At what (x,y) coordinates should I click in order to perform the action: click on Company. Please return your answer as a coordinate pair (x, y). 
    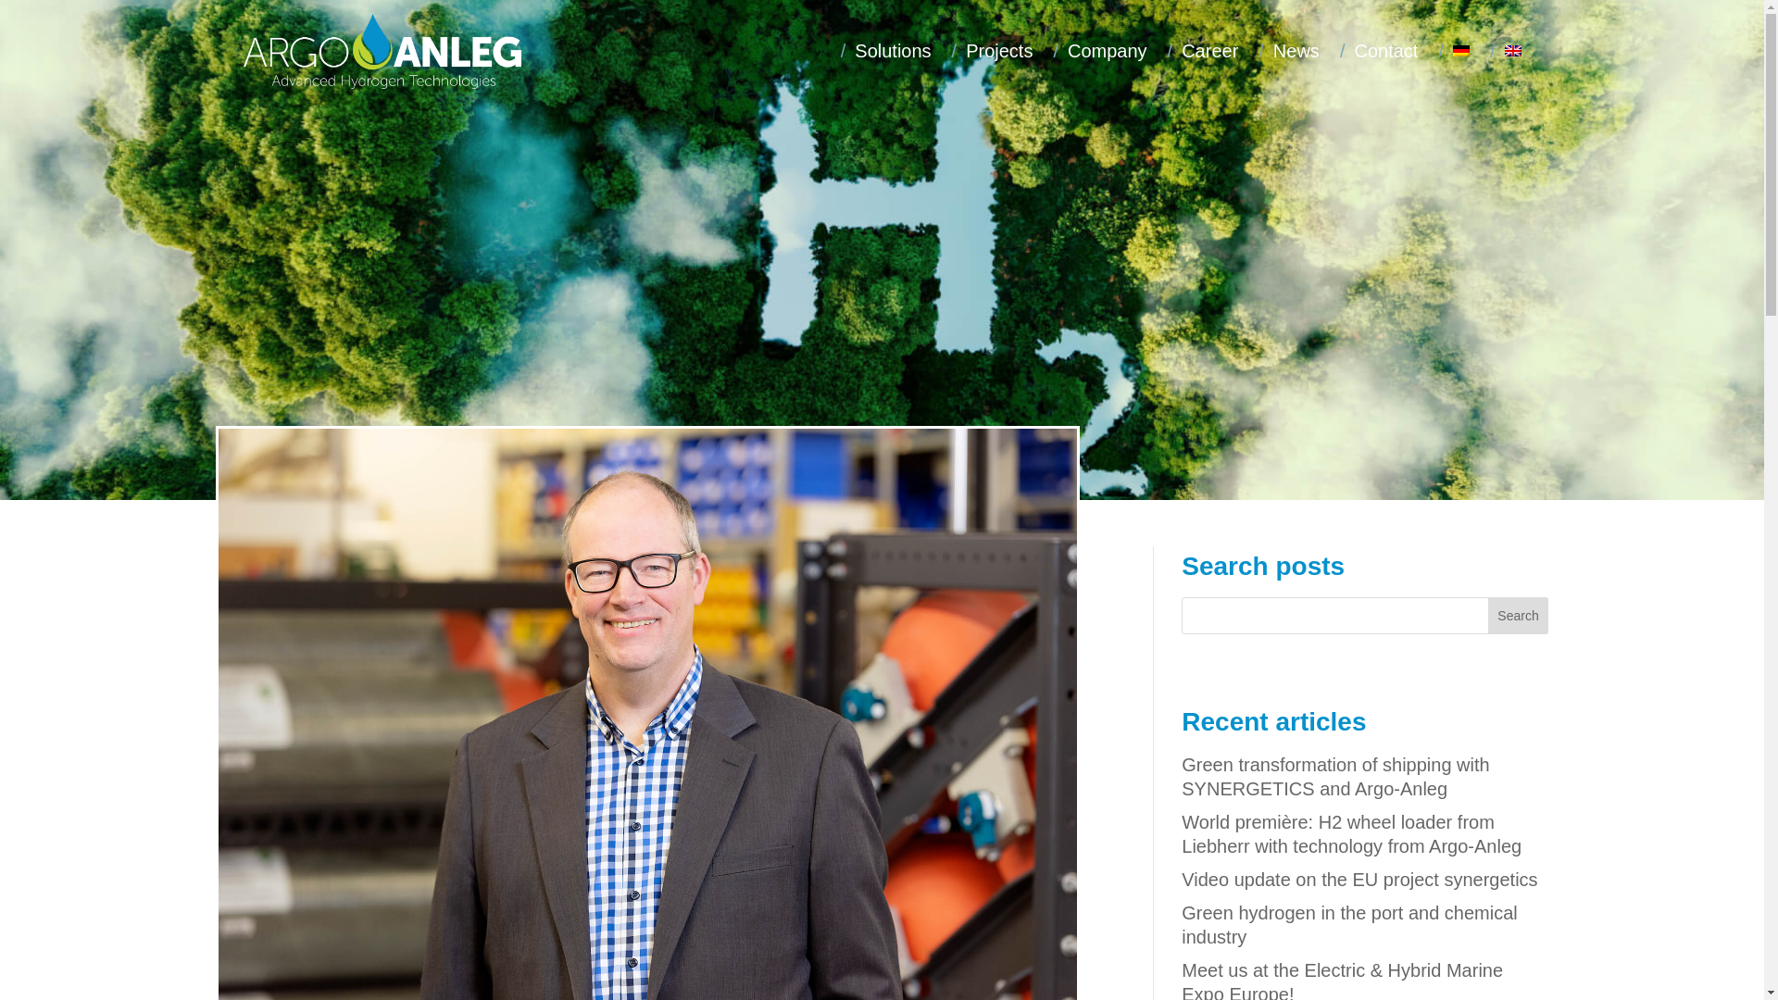
    Looking at the image, I should click on (1099, 52).